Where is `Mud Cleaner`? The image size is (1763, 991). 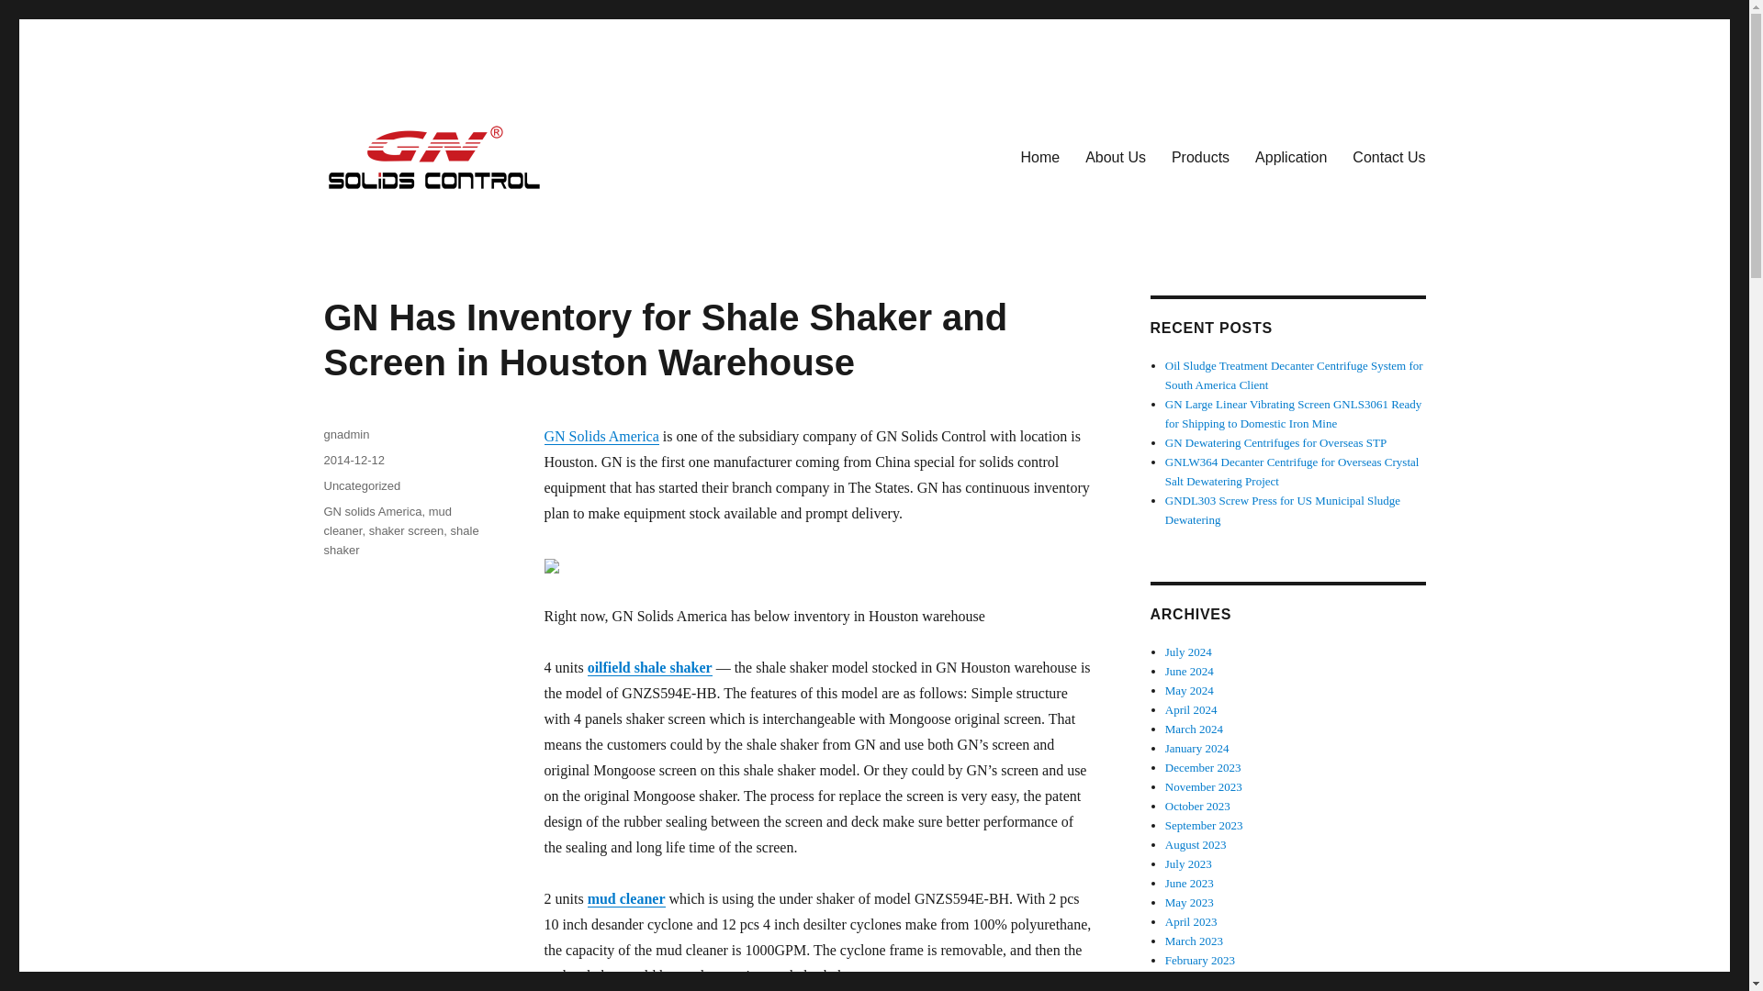
Mud Cleaner is located at coordinates (626, 898).